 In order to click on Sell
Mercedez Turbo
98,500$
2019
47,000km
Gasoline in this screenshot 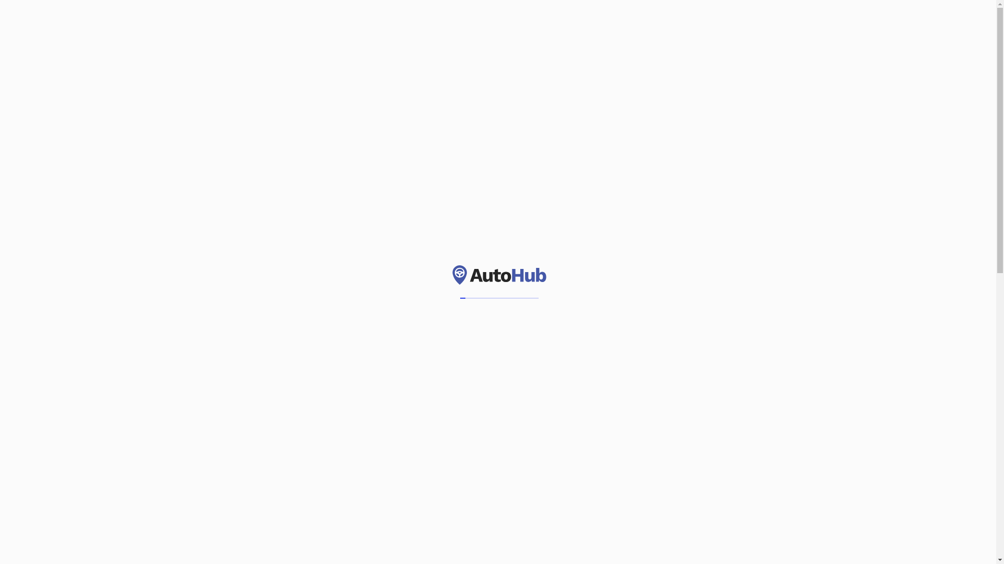, I will do `click(508, 256)`.